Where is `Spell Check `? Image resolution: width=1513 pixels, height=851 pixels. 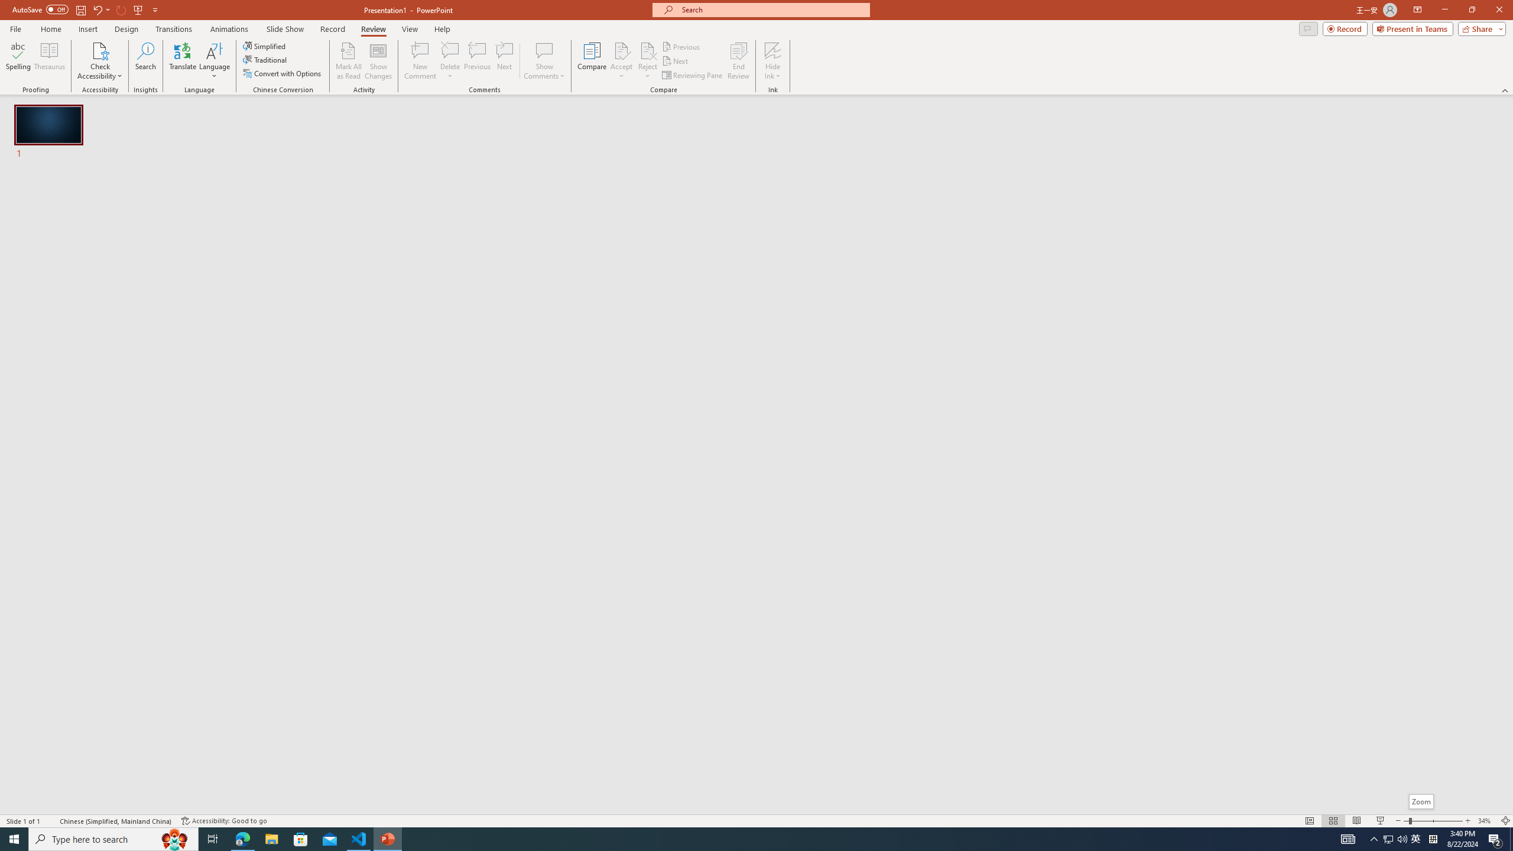
Spell Check  is located at coordinates (51, 821).